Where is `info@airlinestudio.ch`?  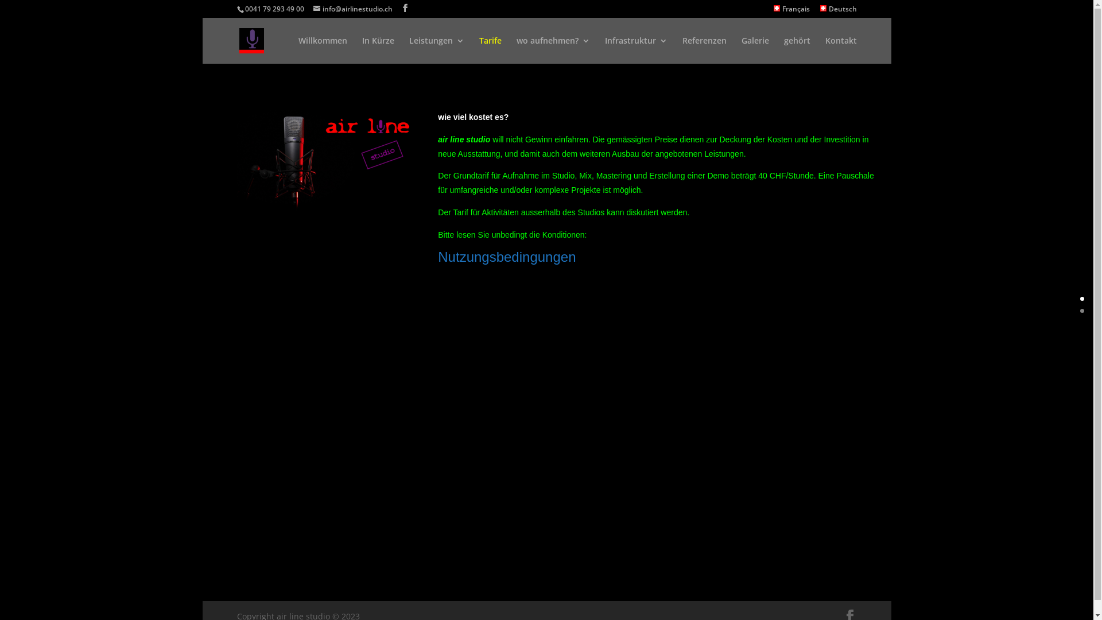 info@airlinestudio.ch is located at coordinates (353, 9).